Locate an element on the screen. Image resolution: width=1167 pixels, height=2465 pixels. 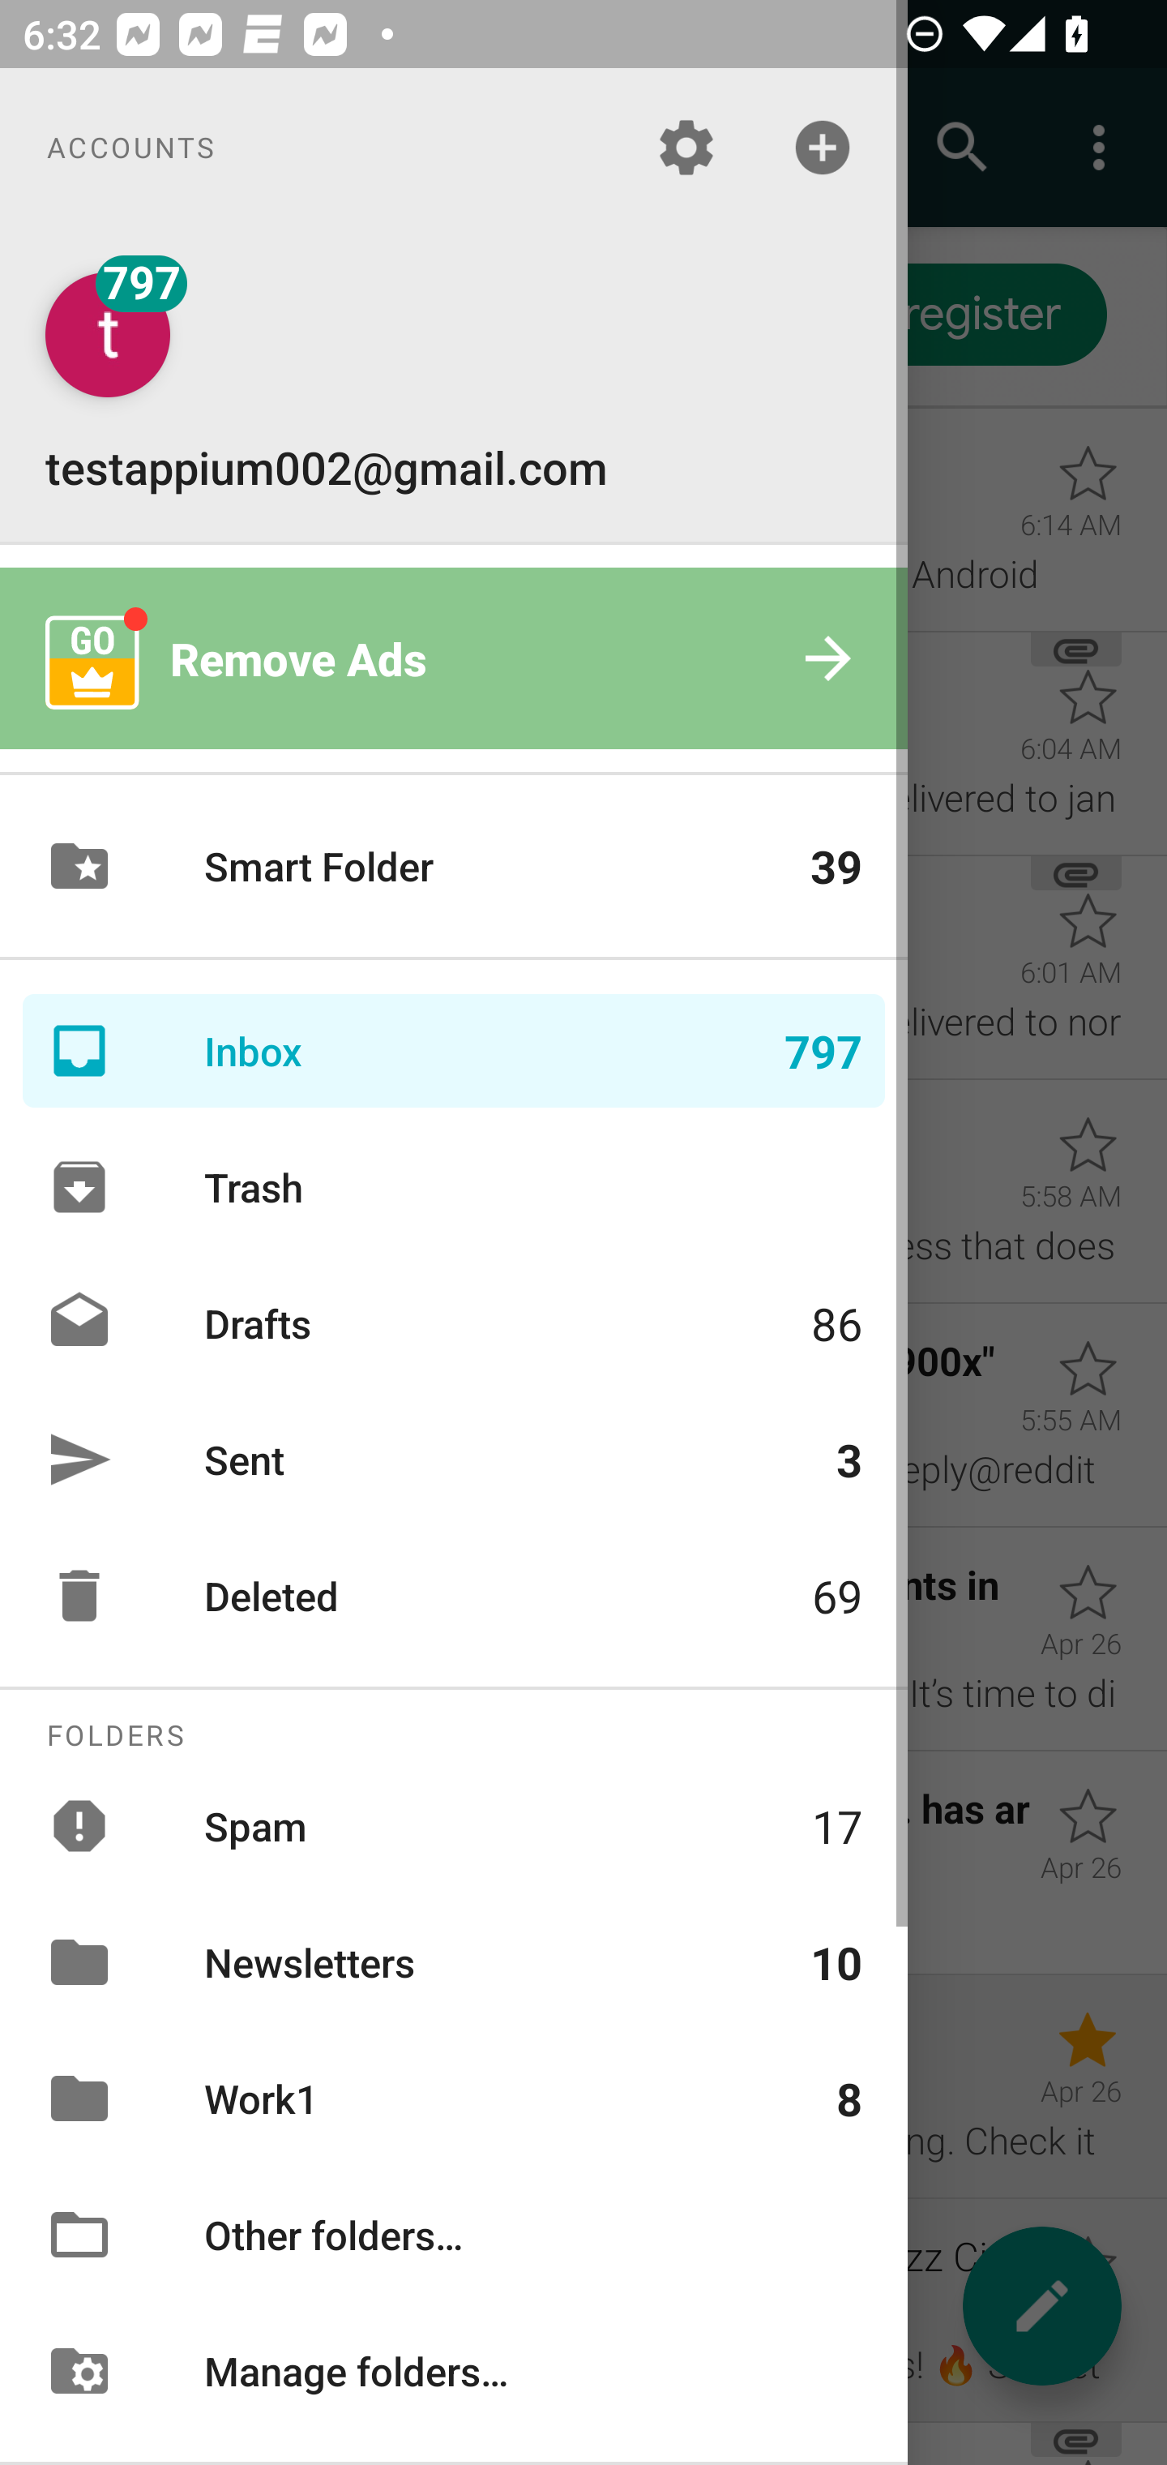
Trash is located at coordinates (454, 1187).